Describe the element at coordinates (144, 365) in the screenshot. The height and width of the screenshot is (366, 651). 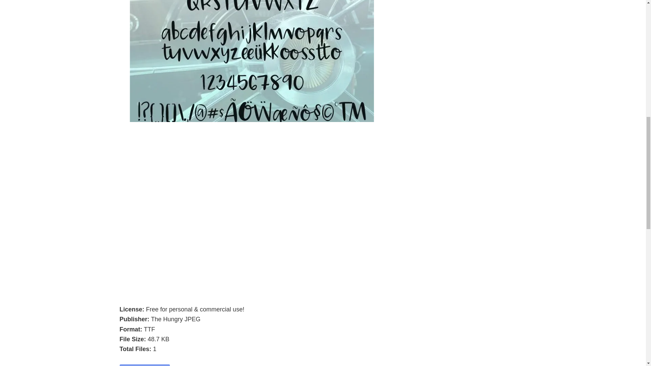
I see `Free Download` at that location.